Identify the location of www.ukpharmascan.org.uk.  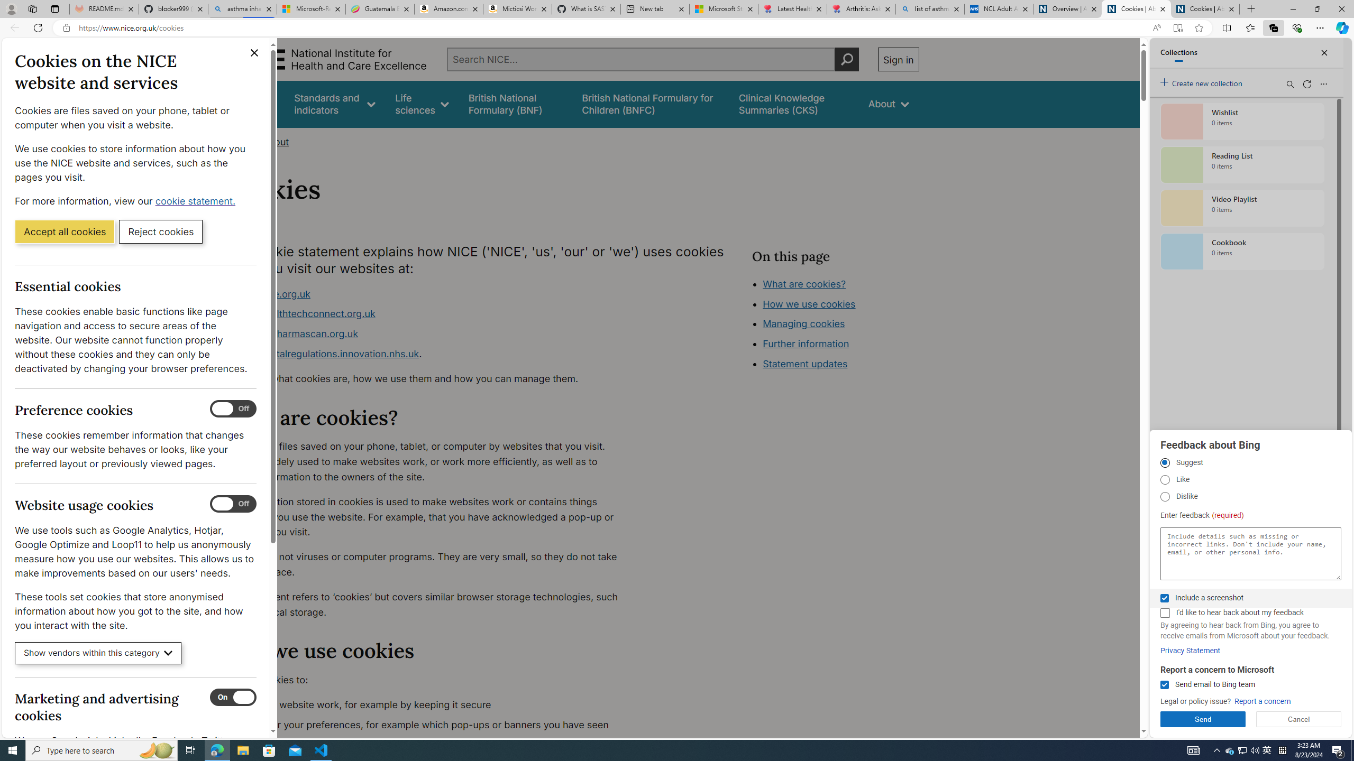
(296, 334).